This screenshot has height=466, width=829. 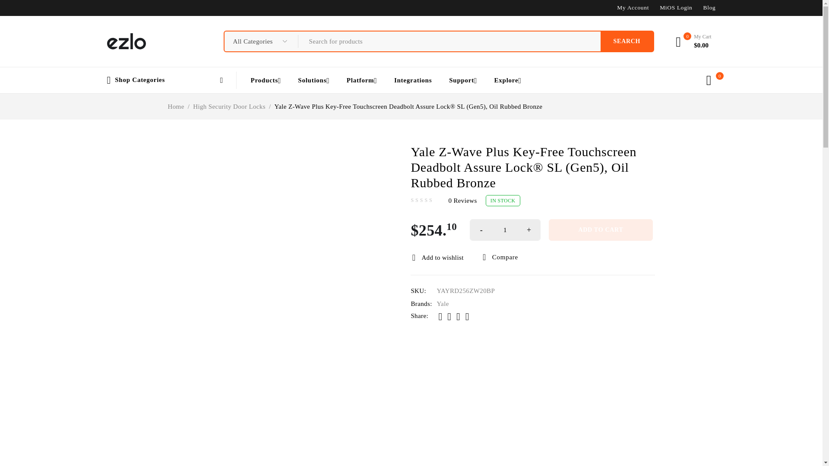 I want to click on Ezlo, so click(x=126, y=41).